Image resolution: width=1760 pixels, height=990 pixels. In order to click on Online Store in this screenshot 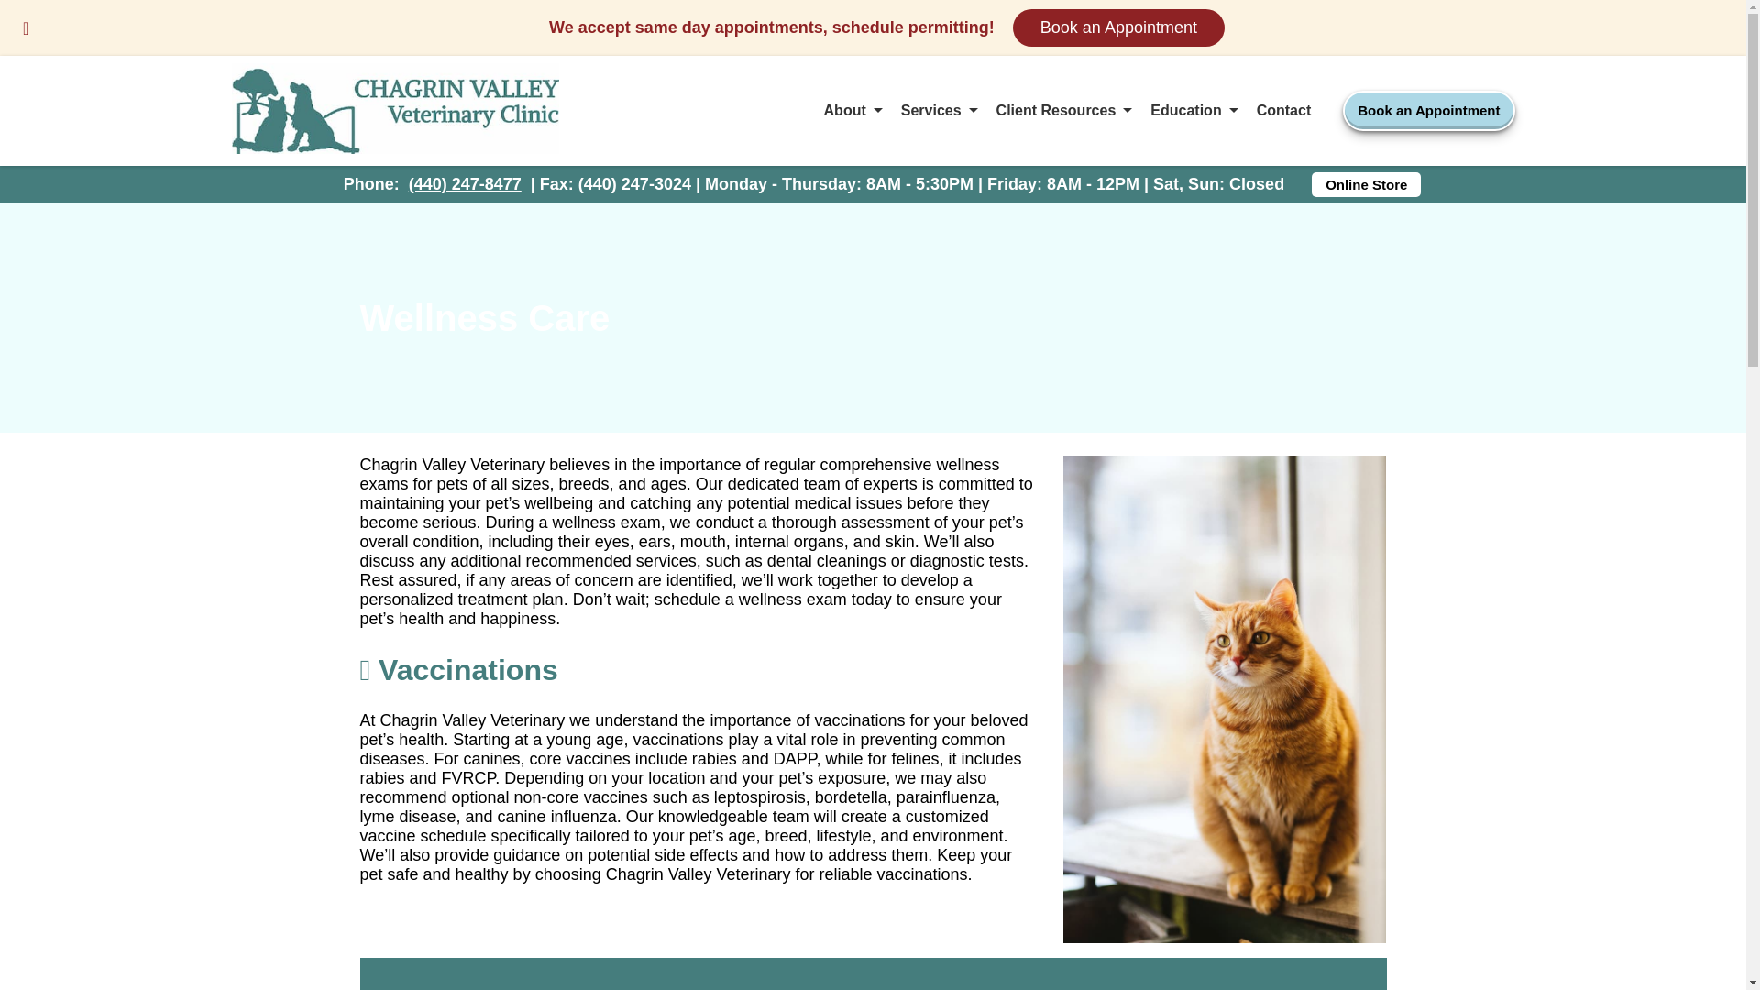, I will do `click(1366, 183)`.